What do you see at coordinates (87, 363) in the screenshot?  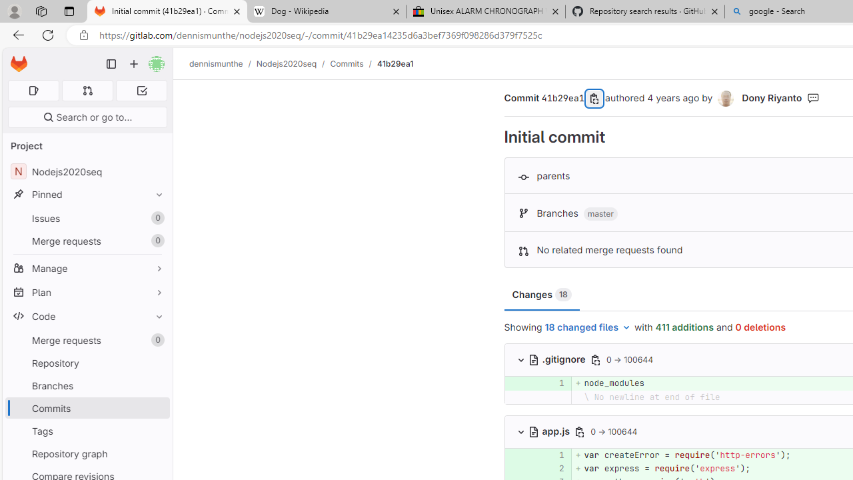 I see `Repository` at bounding box center [87, 363].